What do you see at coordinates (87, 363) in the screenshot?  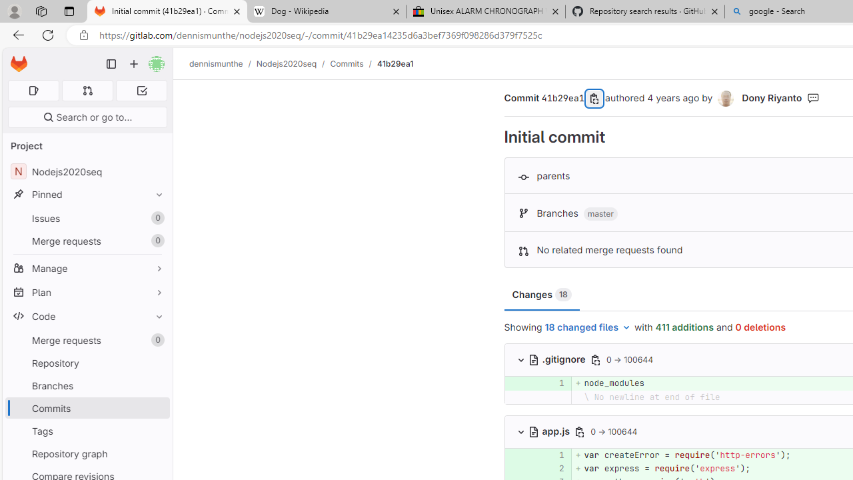 I see `Repository` at bounding box center [87, 363].